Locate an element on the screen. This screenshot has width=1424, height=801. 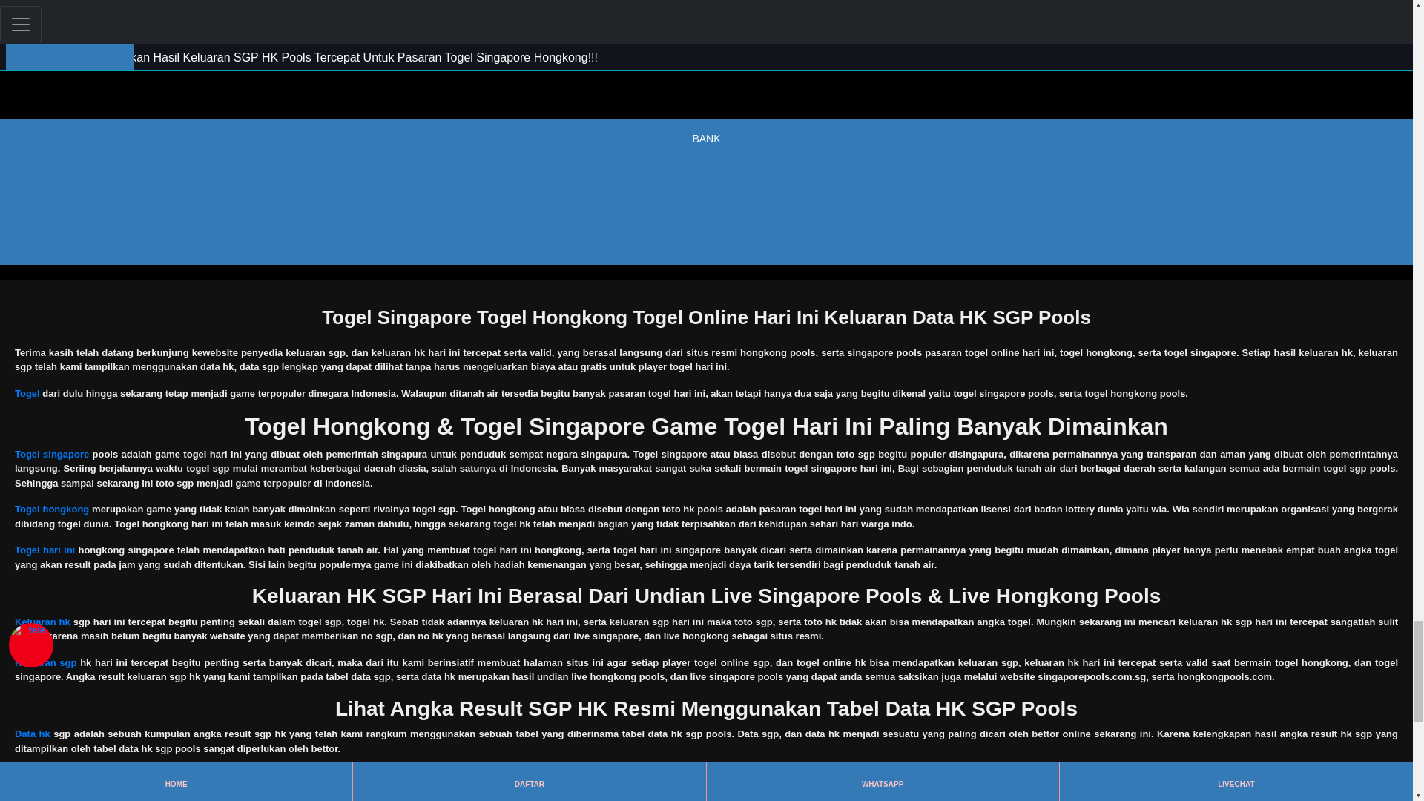
Togel singapore is located at coordinates (51, 454).